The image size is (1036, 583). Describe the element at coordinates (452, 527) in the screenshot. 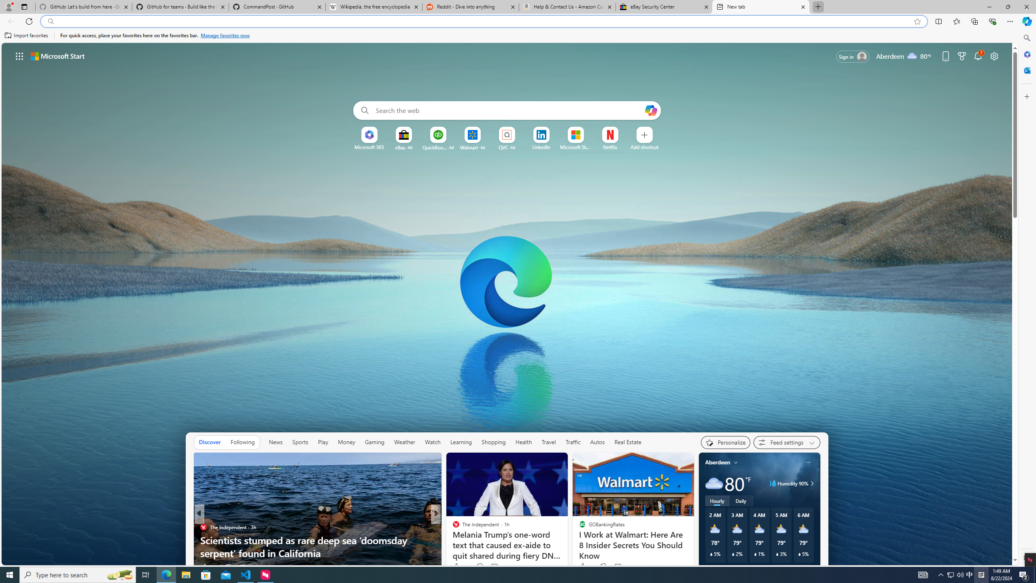

I see `The Independent` at that location.